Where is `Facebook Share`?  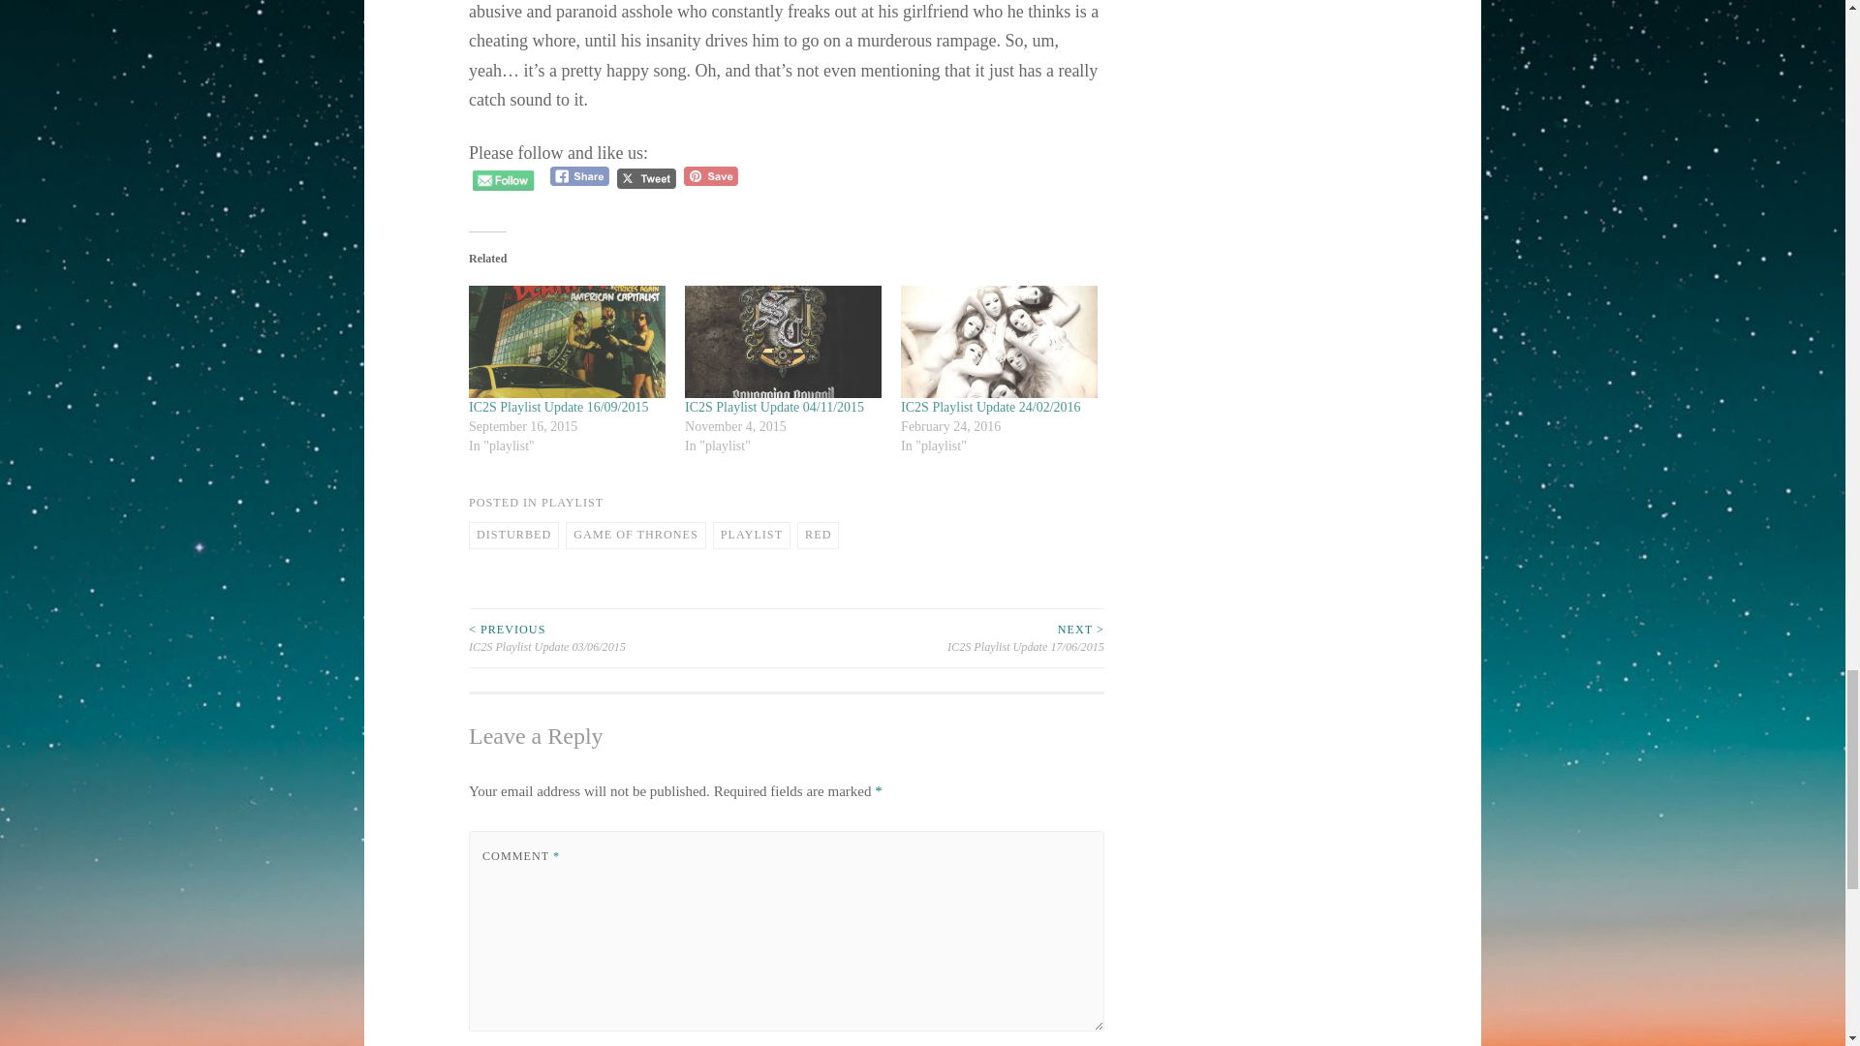
Facebook Share is located at coordinates (579, 176).